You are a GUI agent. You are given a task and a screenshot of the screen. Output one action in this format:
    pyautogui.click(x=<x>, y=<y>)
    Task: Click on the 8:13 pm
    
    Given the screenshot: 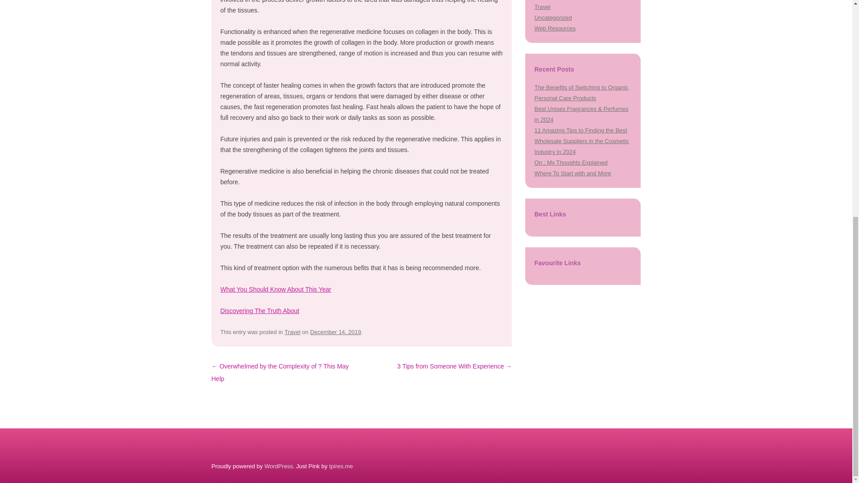 What is the action you would take?
    pyautogui.click(x=336, y=332)
    